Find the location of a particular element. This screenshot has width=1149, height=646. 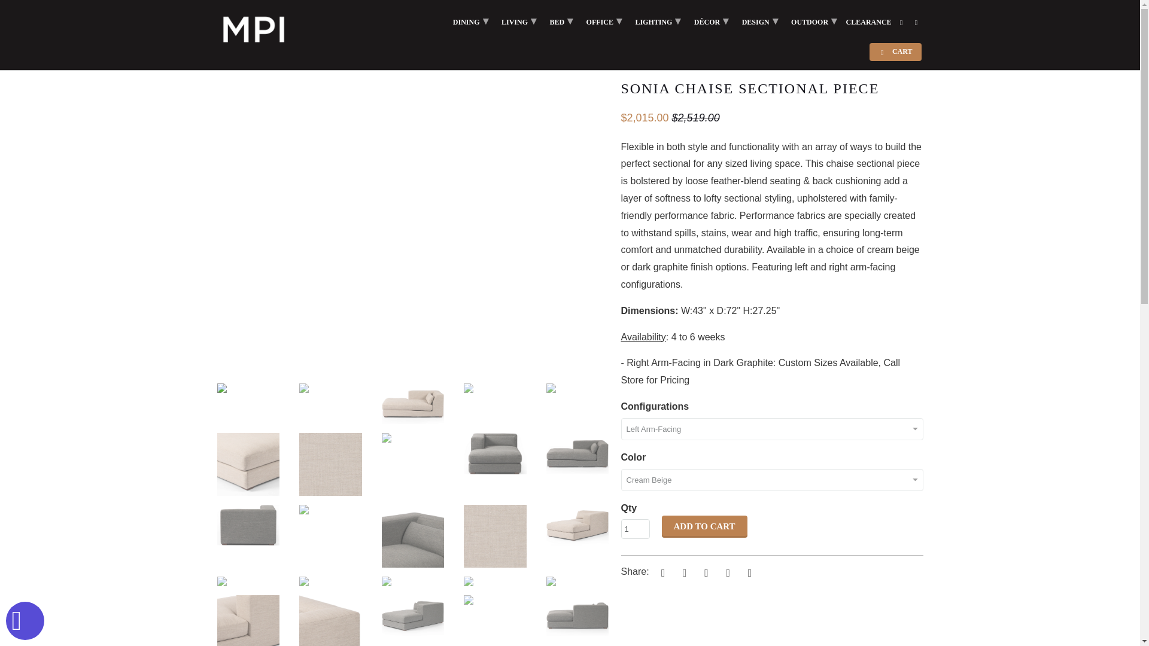

1 is located at coordinates (636, 529).